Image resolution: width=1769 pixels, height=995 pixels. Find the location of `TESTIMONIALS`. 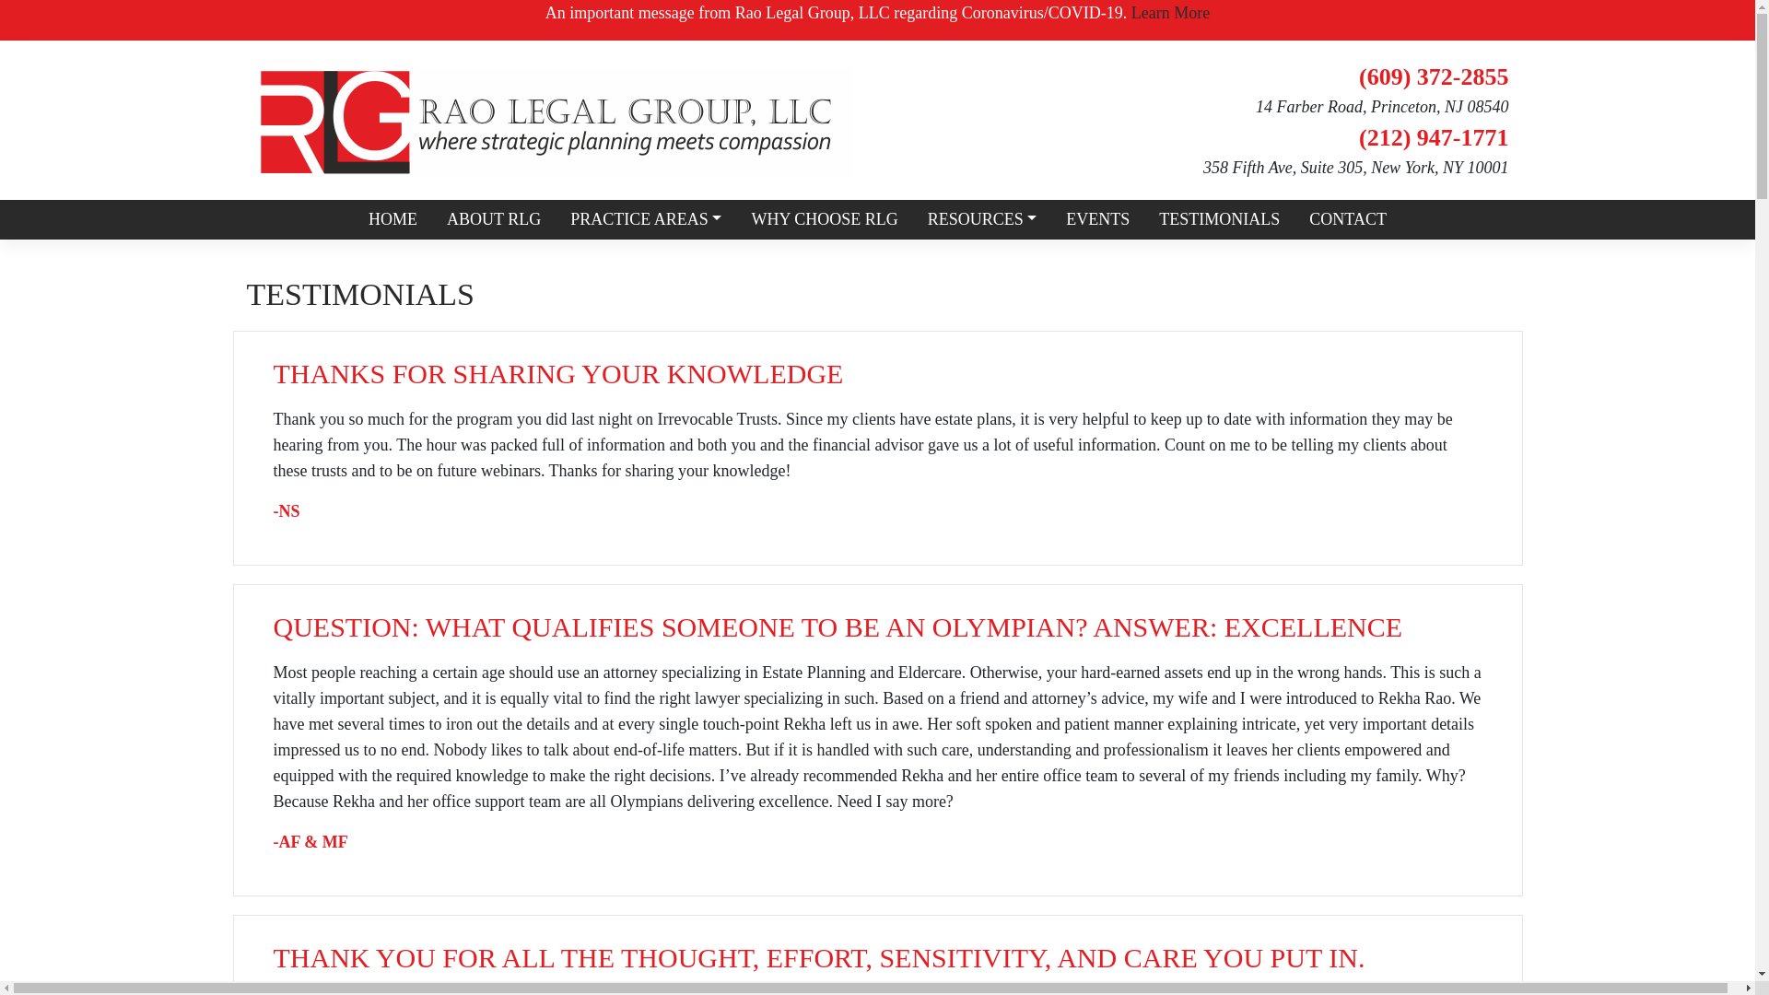

TESTIMONIALS is located at coordinates (1220, 219).